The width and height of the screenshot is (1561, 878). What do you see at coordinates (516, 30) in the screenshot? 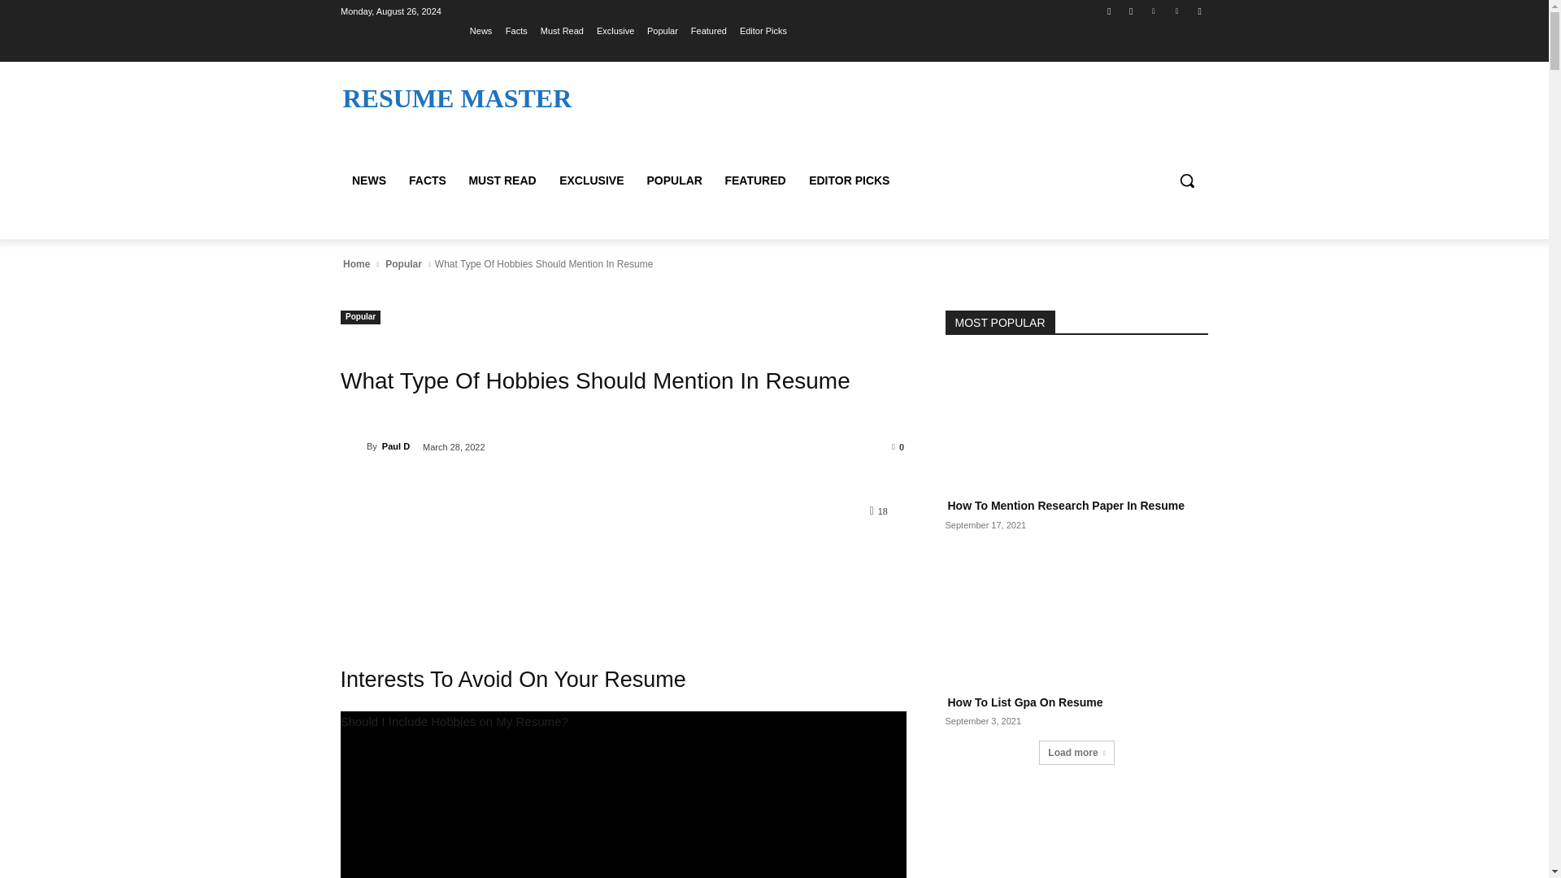
I see `Facts` at bounding box center [516, 30].